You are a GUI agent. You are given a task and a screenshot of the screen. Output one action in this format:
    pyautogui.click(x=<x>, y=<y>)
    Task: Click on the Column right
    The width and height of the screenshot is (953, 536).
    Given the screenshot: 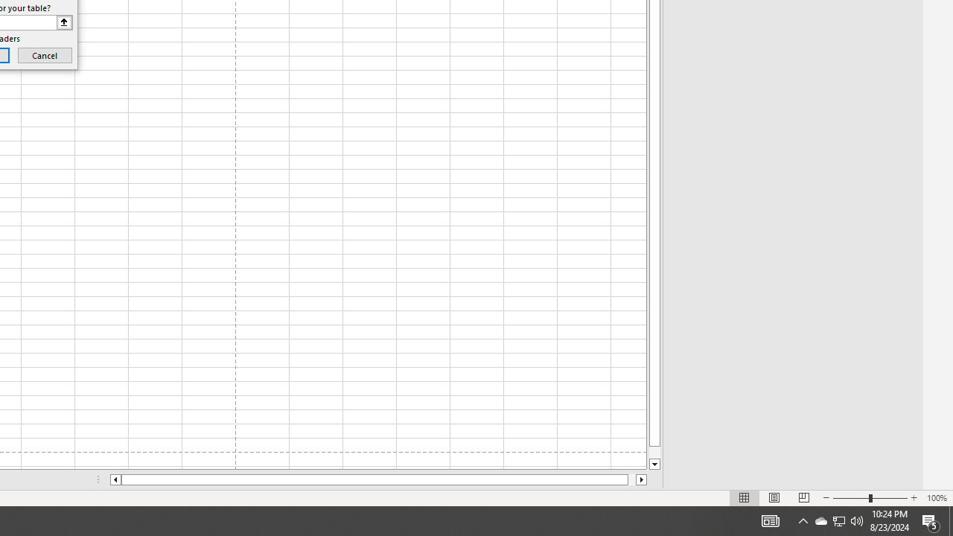 What is the action you would take?
    pyautogui.click(x=642, y=479)
    